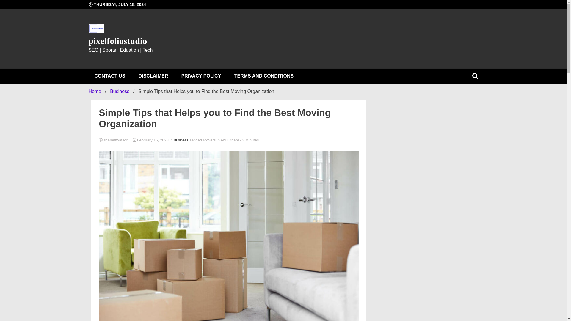 This screenshot has width=571, height=321. Describe the element at coordinates (110, 76) in the screenshot. I see `CONTACT US` at that location.